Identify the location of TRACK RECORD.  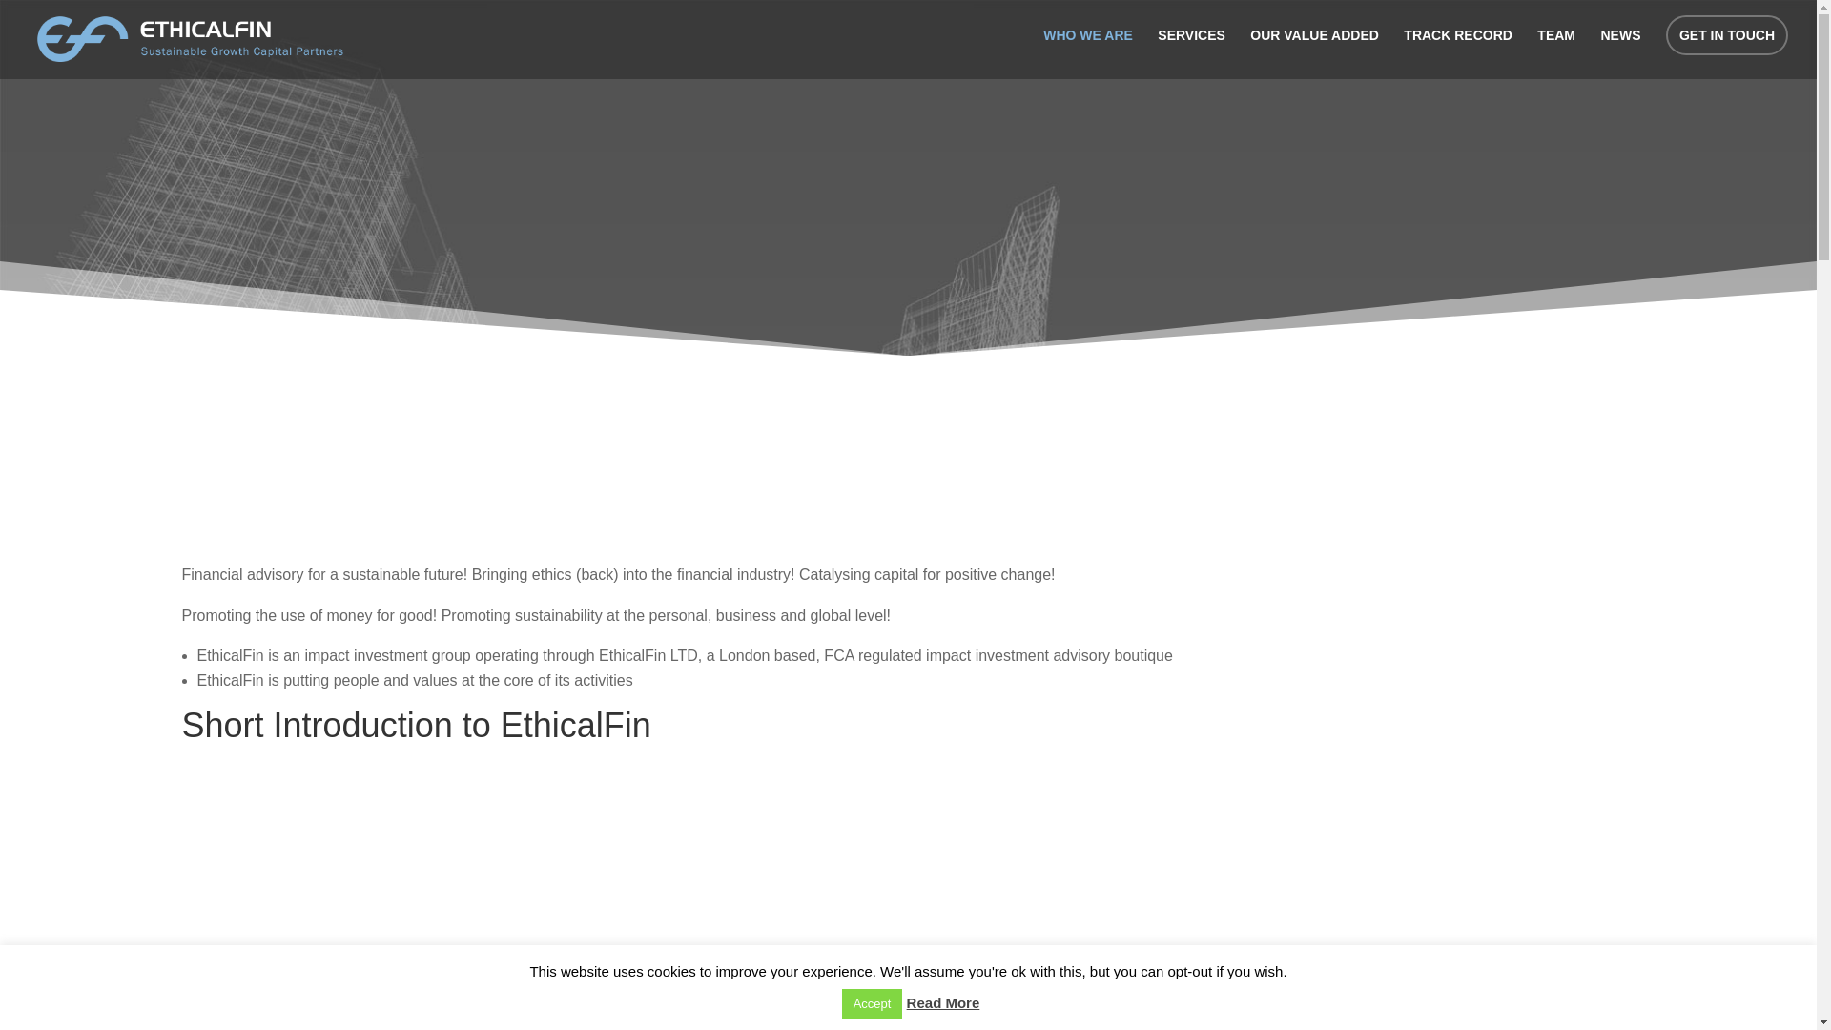
(1457, 53).